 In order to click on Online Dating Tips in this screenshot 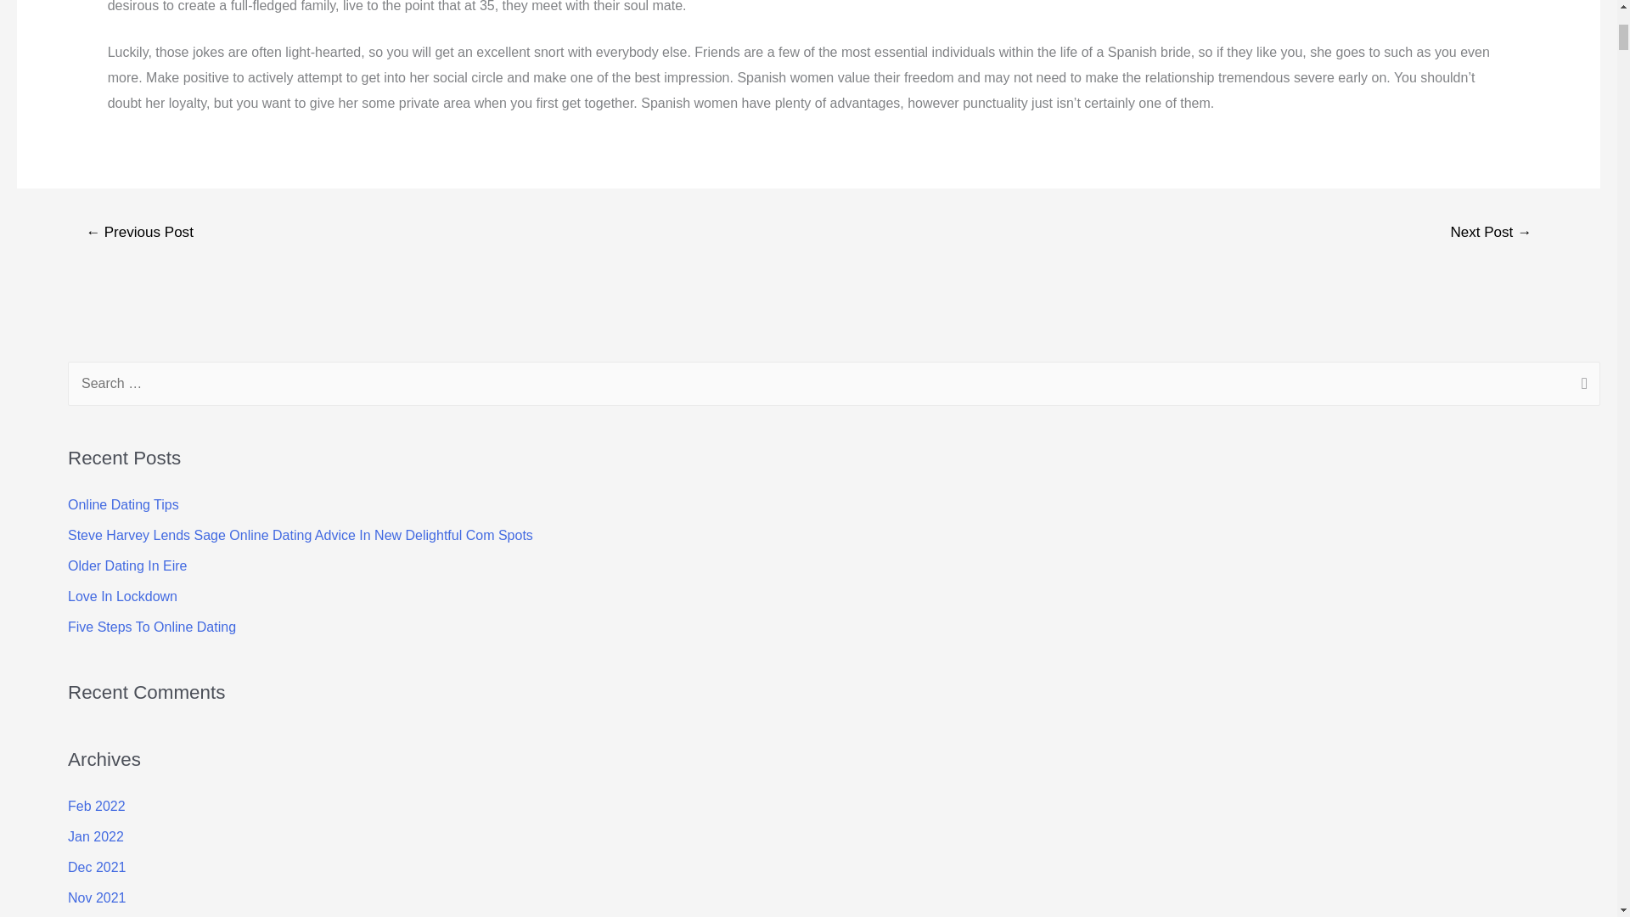, I will do `click(124, 504)`.